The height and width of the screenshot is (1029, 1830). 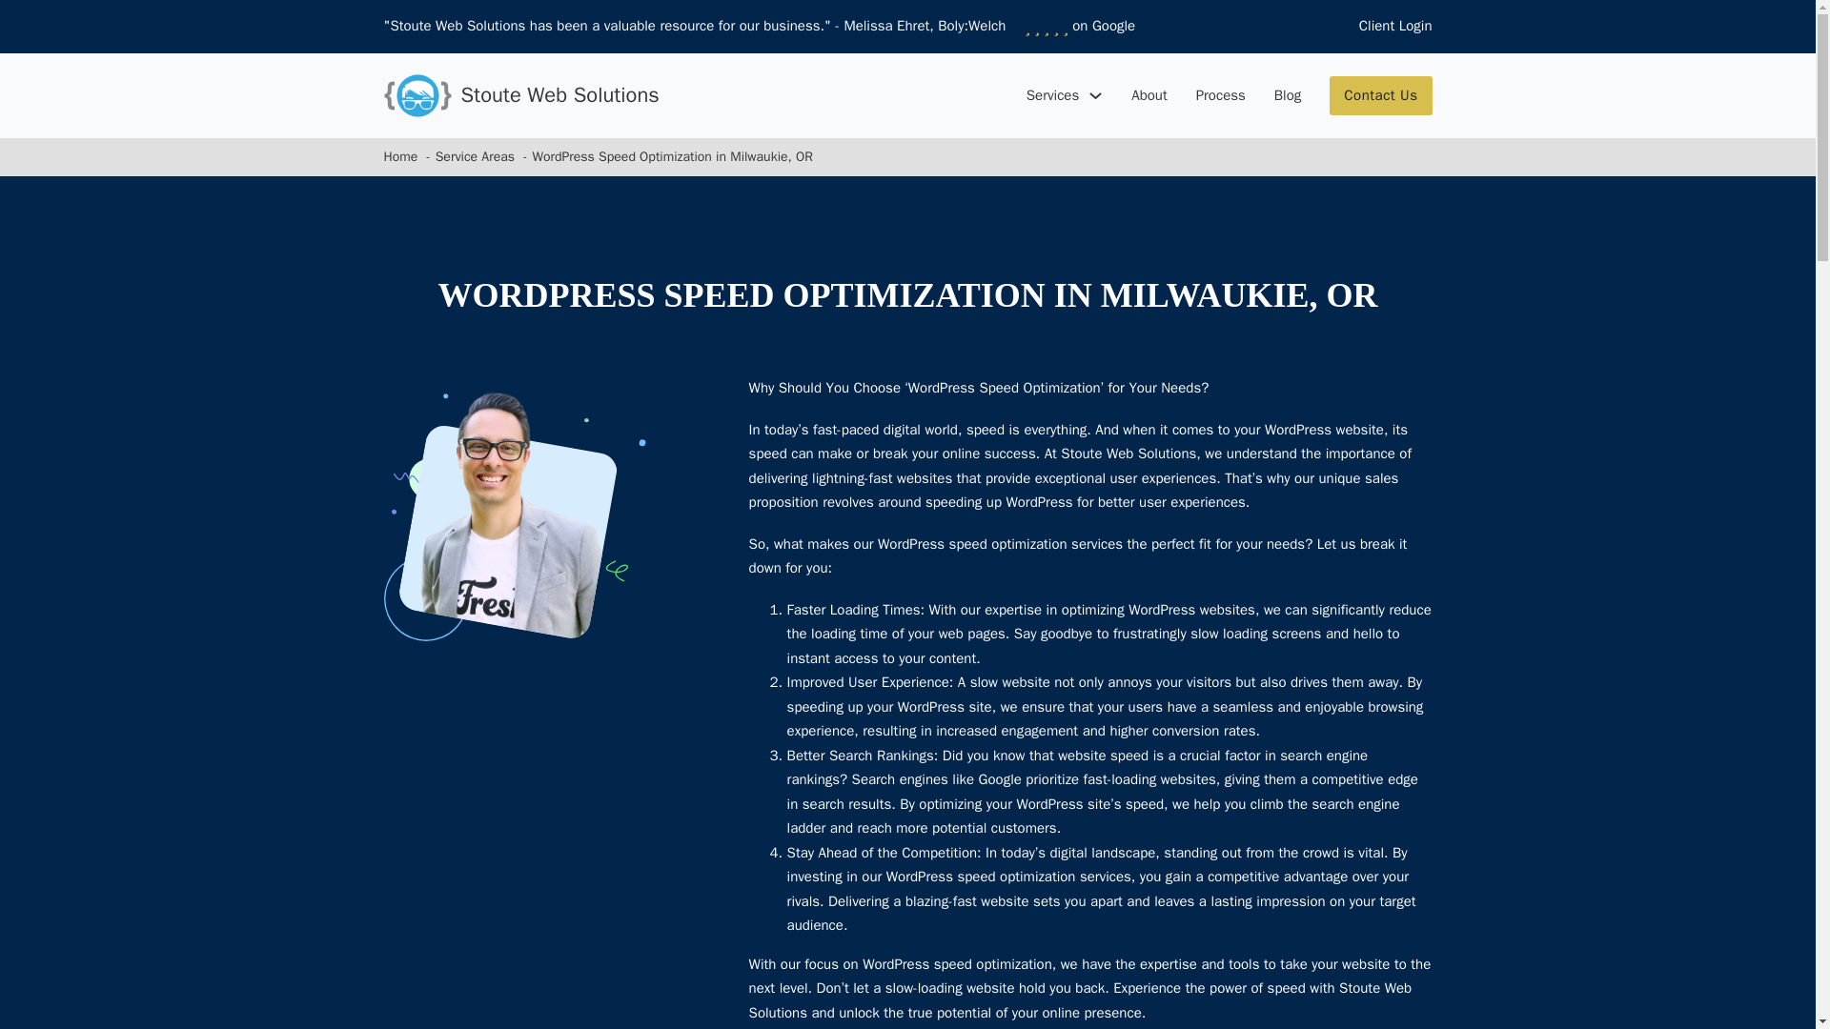 What do you see at coordinates (399, 156) in the screenshot?
I see `Home` at bounding box center [399, 156].